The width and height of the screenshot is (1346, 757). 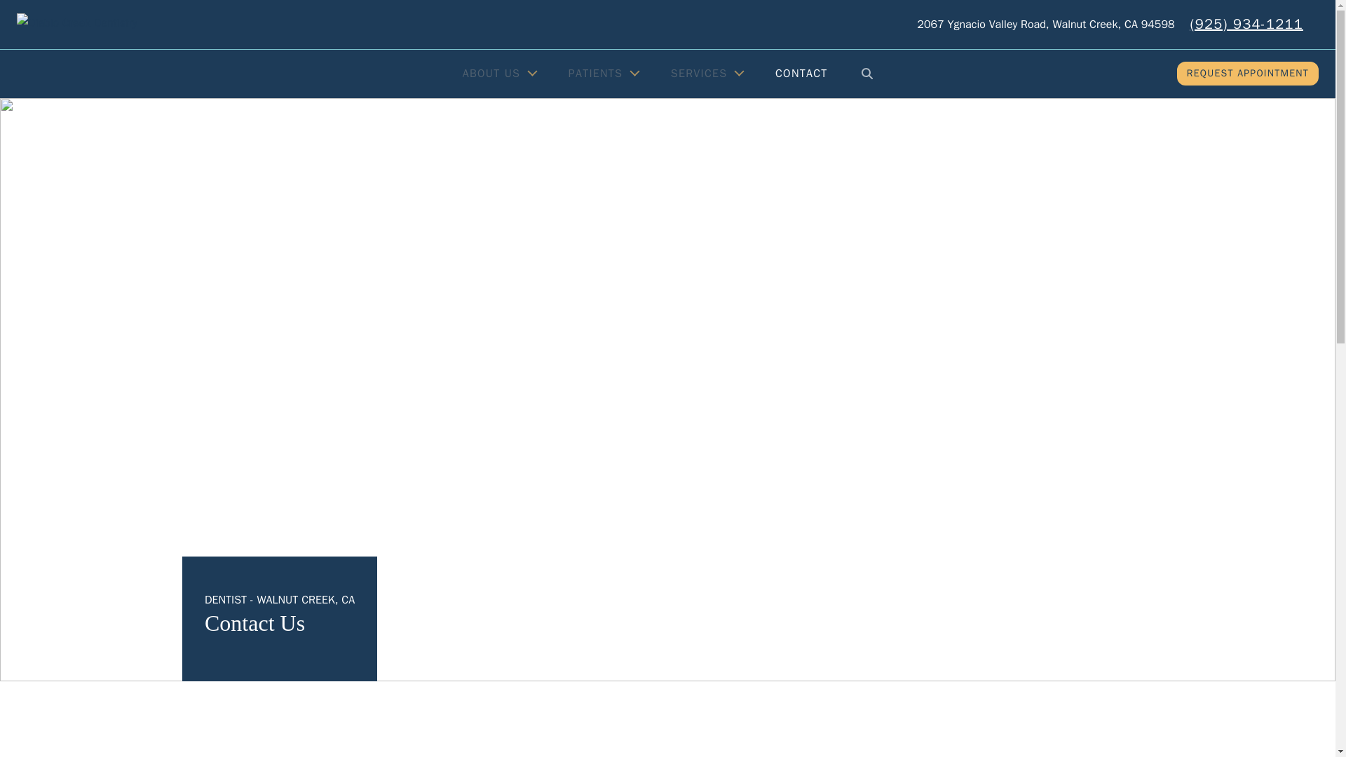 What do you see at coordinates (498, 73) in the screenshot?
I see `ABOUT US` at bounding box center [498, 73].